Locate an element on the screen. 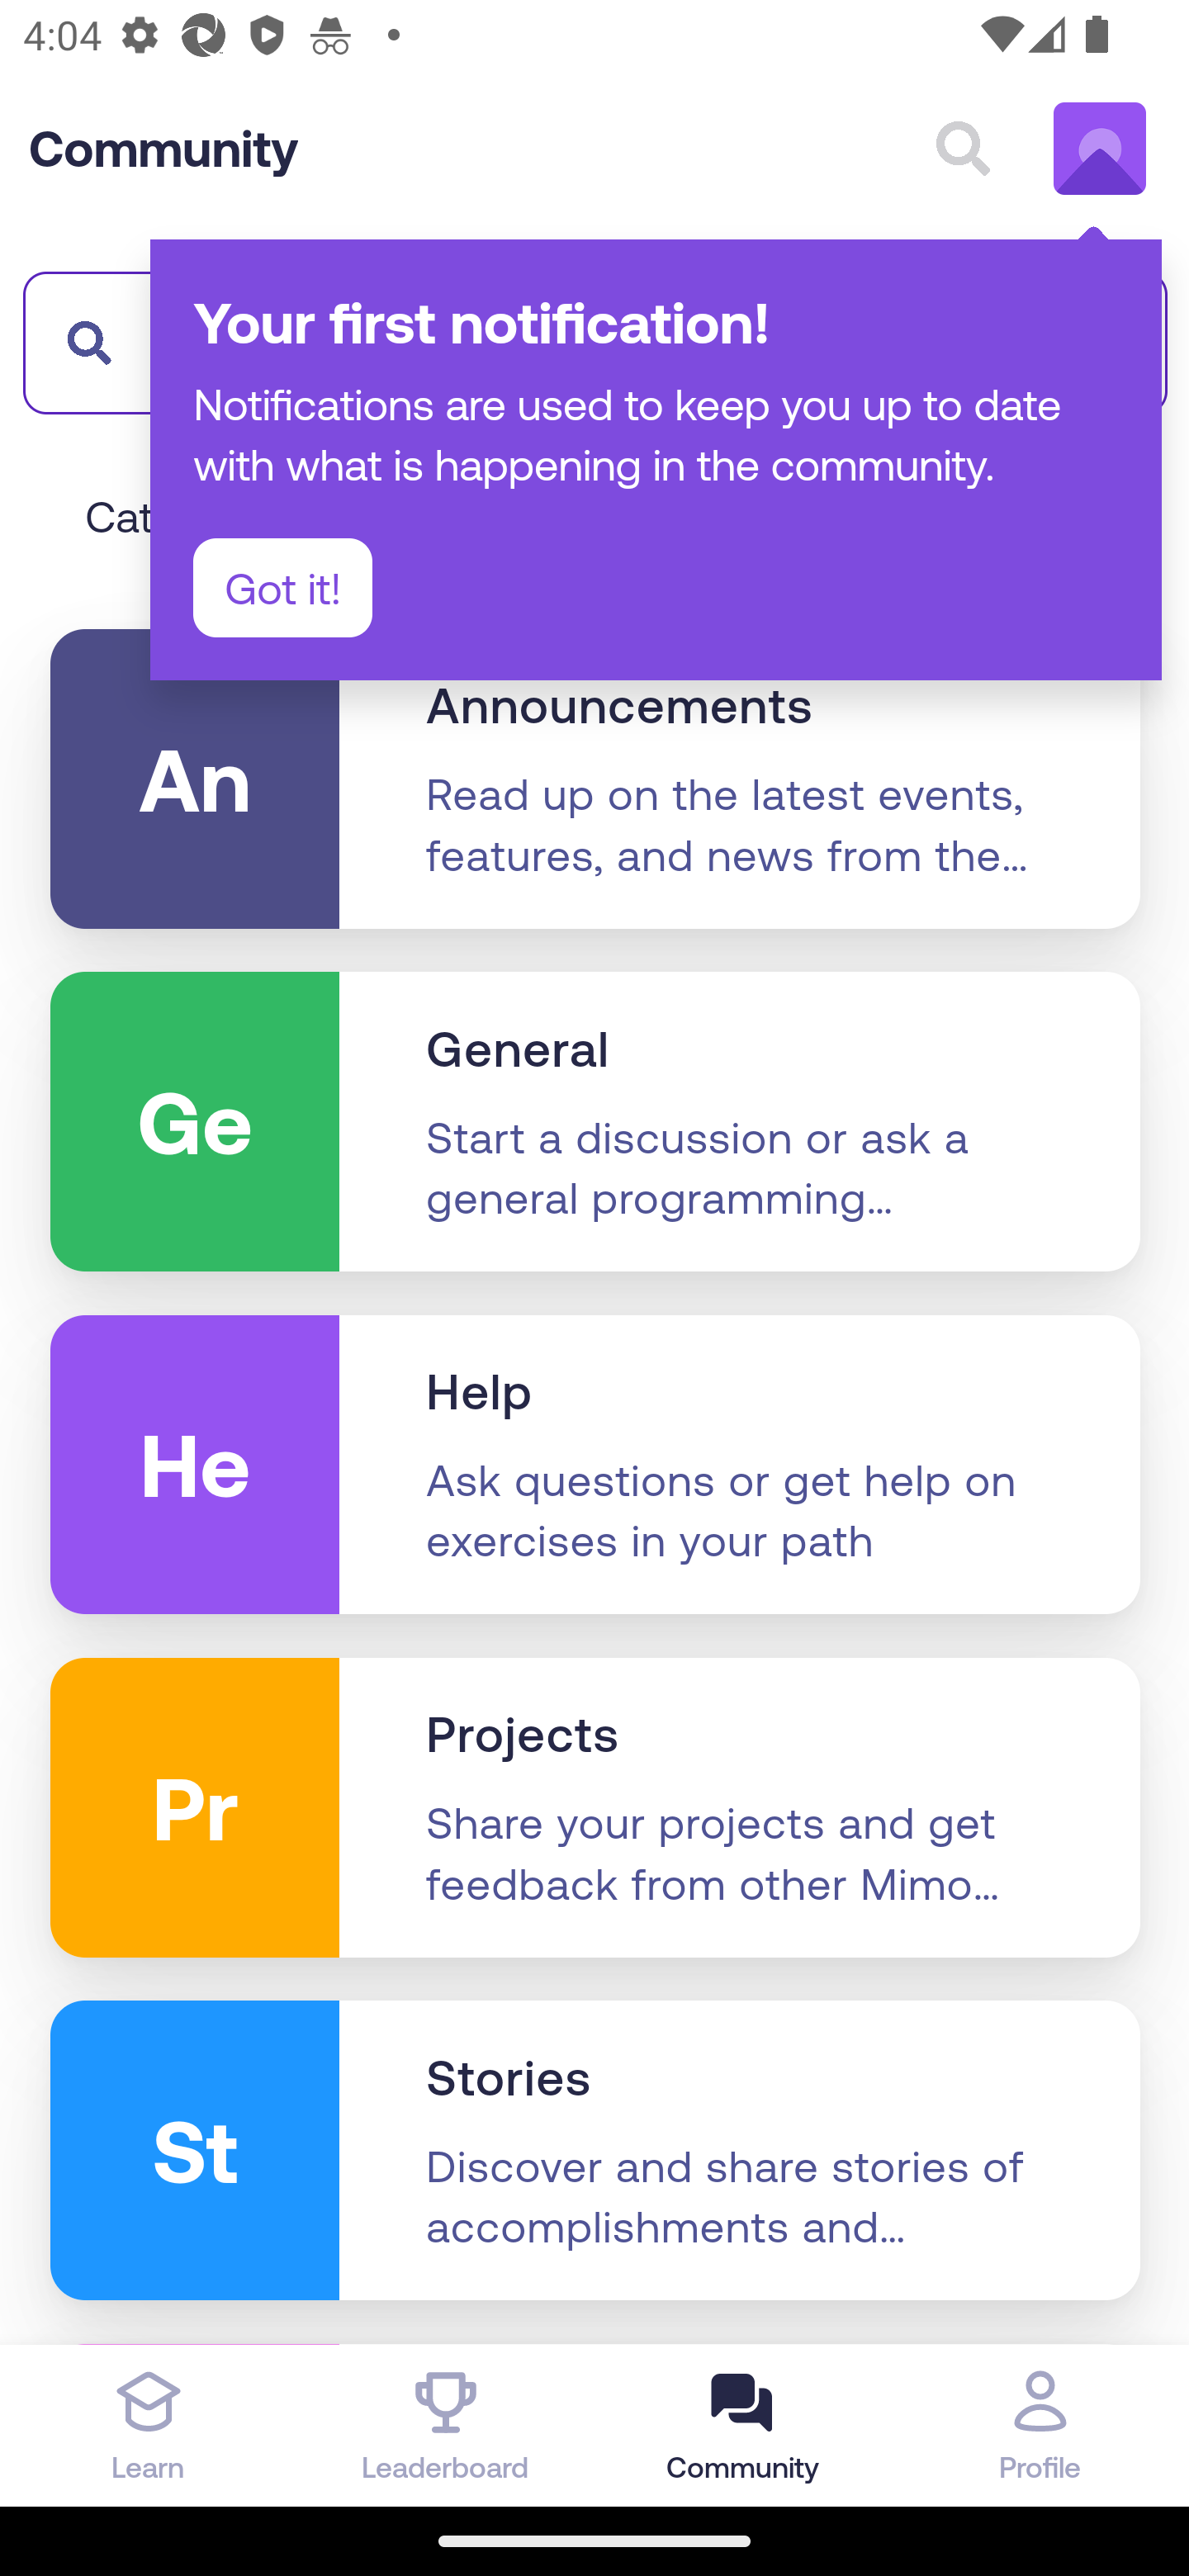 This screenshot has height=2576, width=1189. Leaderboard is located at coordinates (446, 2425).